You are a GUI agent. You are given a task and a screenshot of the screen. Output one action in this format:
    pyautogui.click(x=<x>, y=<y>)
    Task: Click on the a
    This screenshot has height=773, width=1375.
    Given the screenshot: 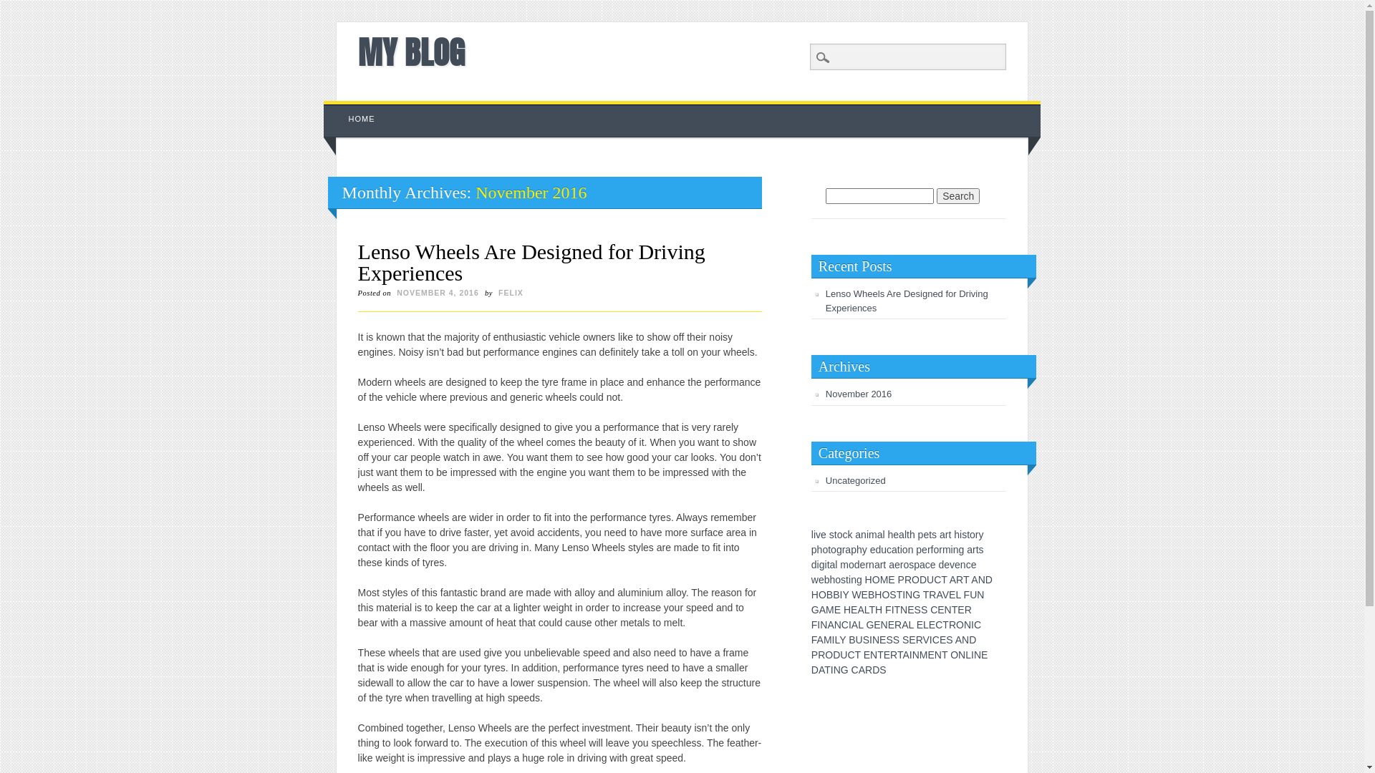 What is the action you would take?
    pyautogui.click(x=877, y=565)
    